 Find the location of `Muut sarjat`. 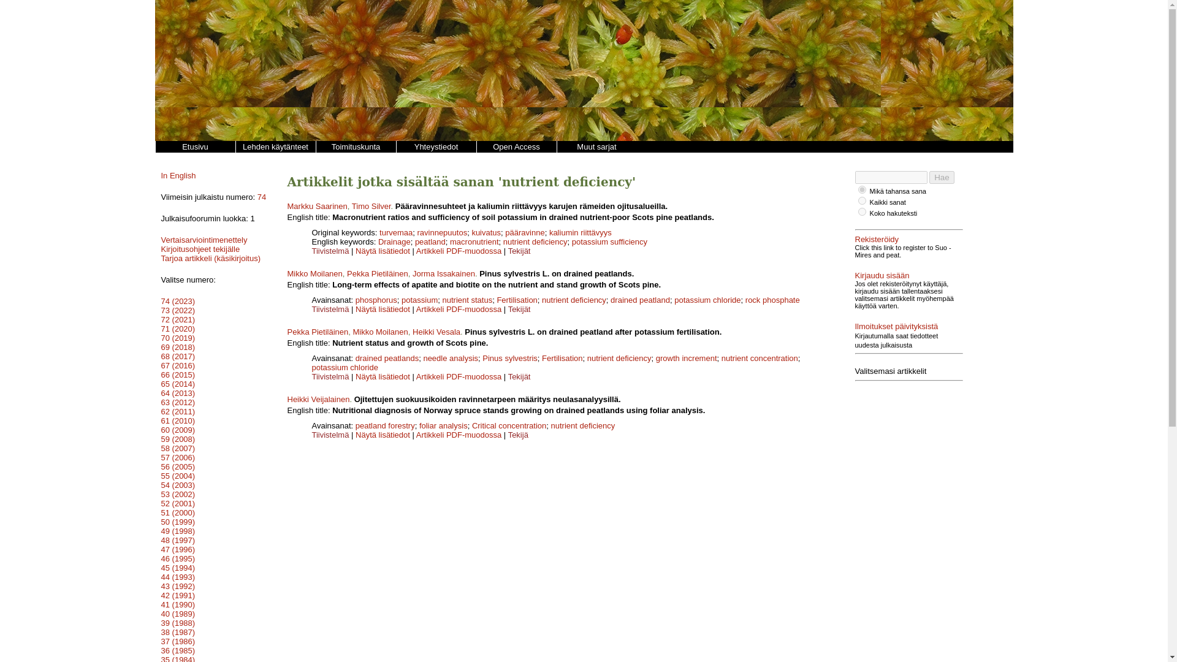

Muut sarjat is located at coordinates (596, 147).